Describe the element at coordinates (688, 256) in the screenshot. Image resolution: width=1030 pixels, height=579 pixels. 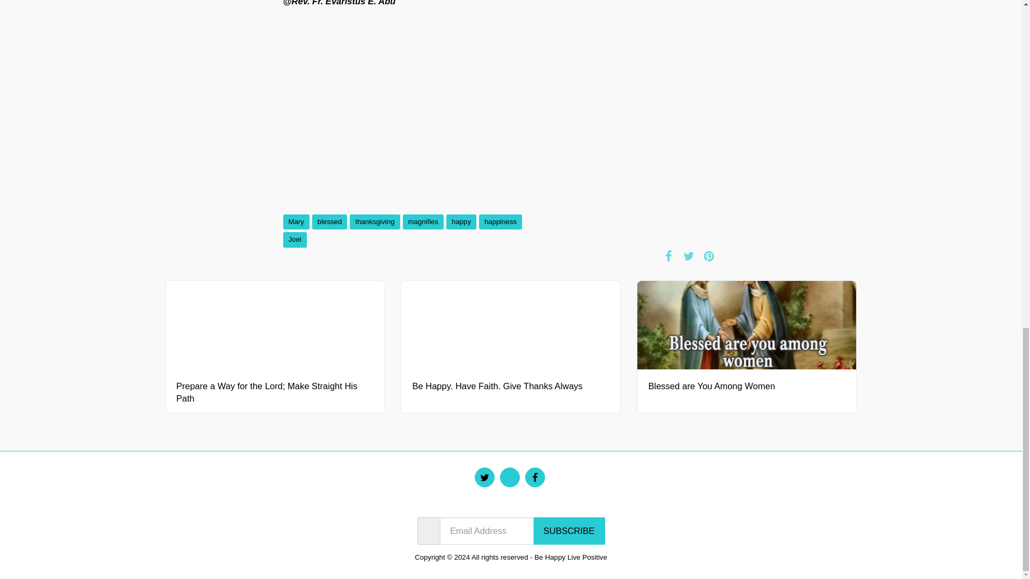
I see `Tweet` at that location.